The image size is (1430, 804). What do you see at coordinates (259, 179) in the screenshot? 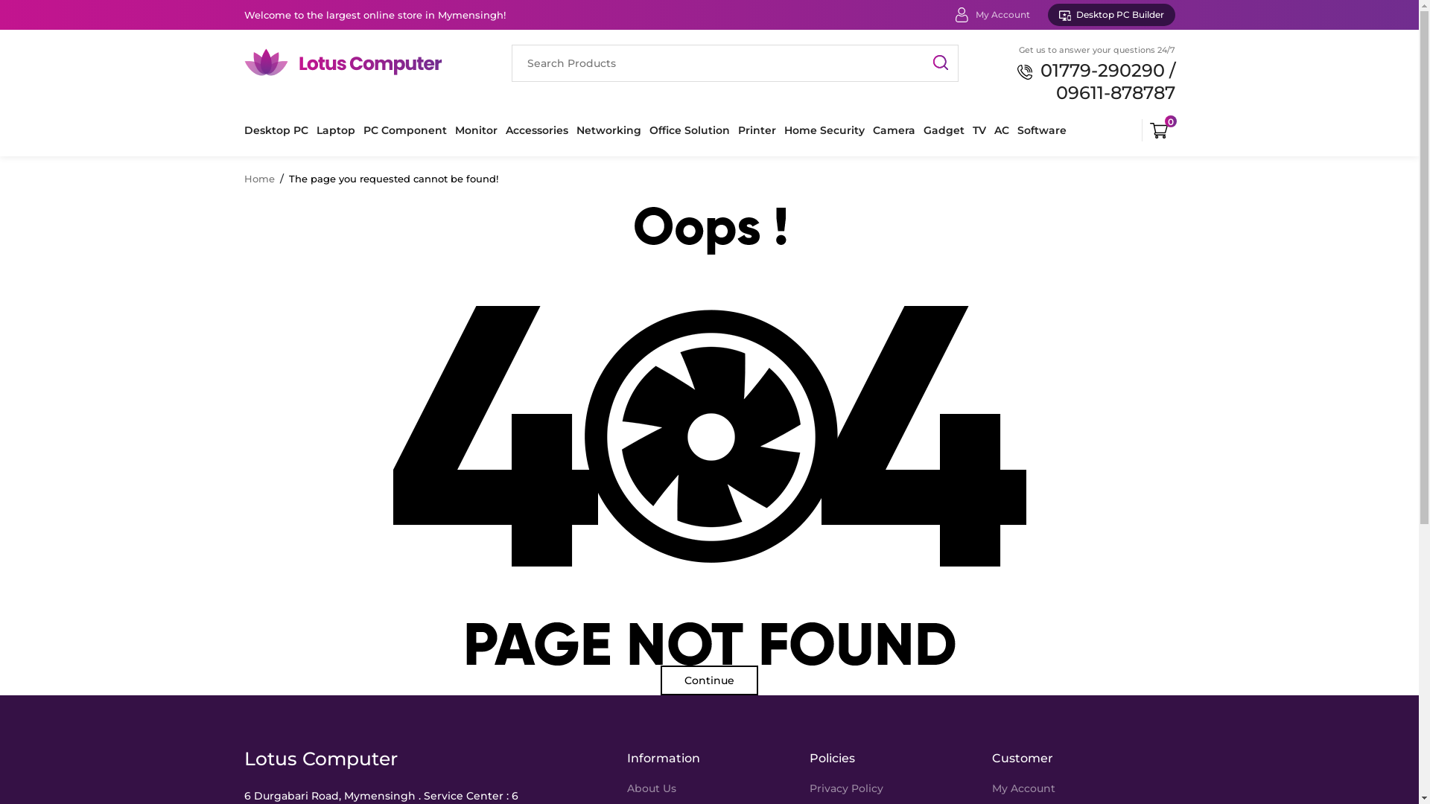
I see `Home` at bounding box center [259, 179].